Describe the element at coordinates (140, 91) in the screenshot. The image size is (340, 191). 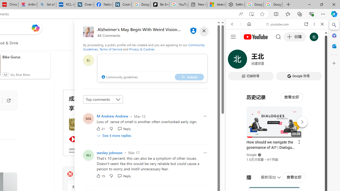
I see `Class: qc-adchoices-link top-right ` at that location.